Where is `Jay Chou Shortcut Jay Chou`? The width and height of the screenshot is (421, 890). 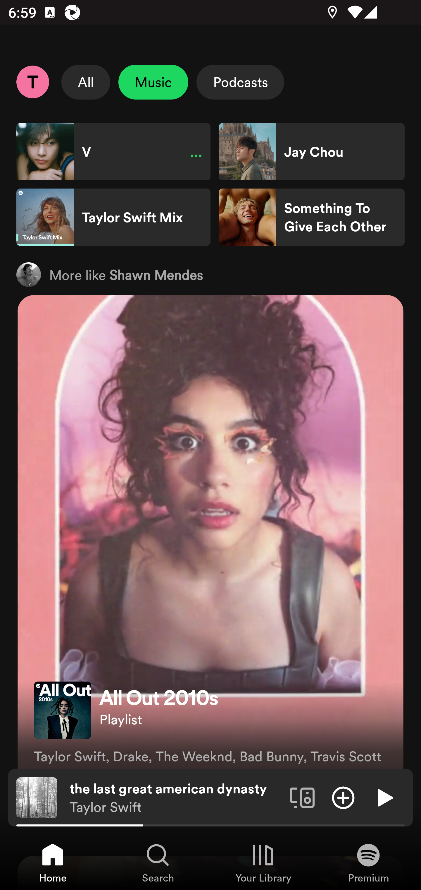 Jay Chou Shortcut Jay Chou is located at coordinates (311, 152).